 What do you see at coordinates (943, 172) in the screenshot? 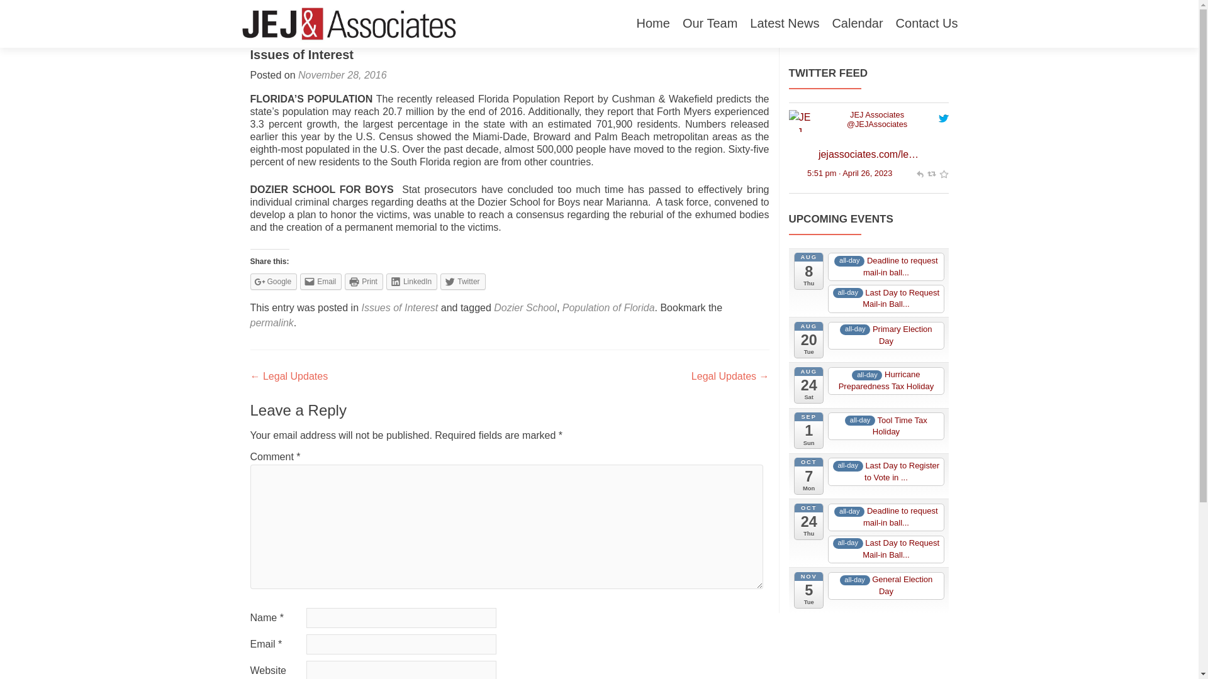
I see `favorite` at bounding box center [943, 172].